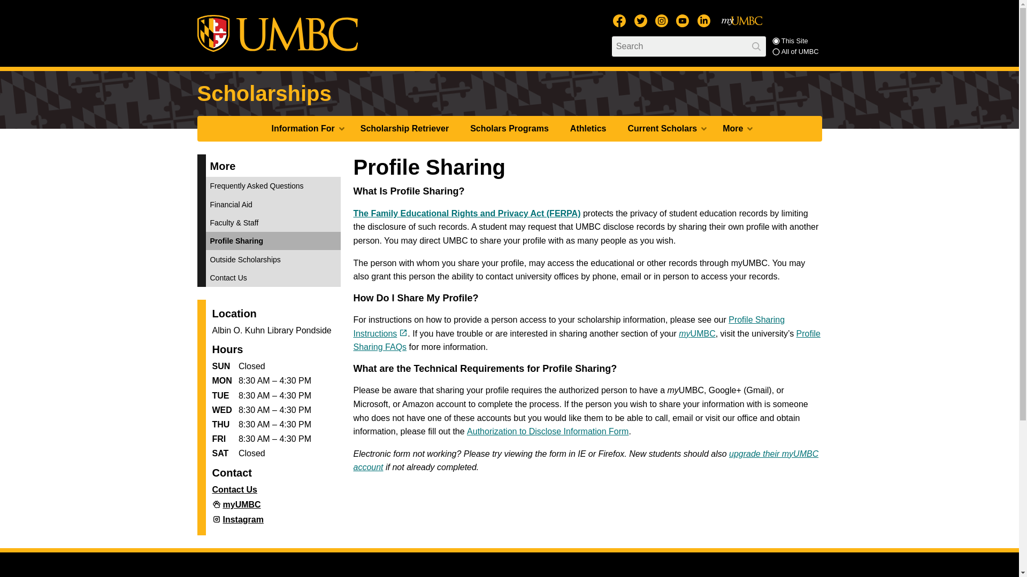  What do you see at coordinates (704, 129) in the screenshot?
I see `Toggle submenu for Current Scholars` at bounding box center [704, 129].